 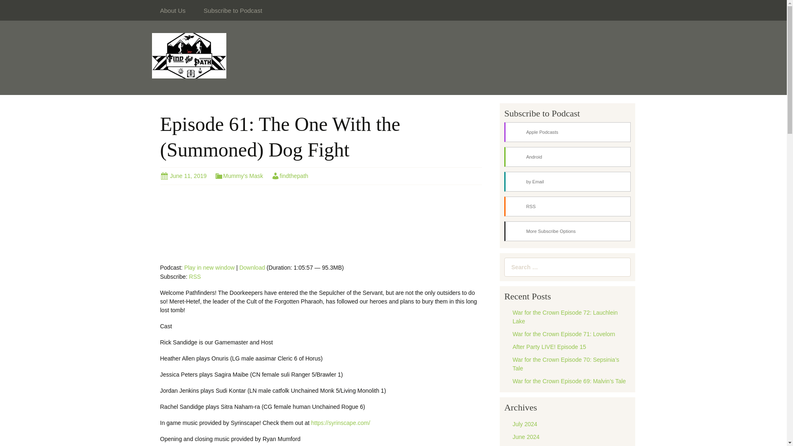 I want to click on by Email, so click(x=567, y=182).